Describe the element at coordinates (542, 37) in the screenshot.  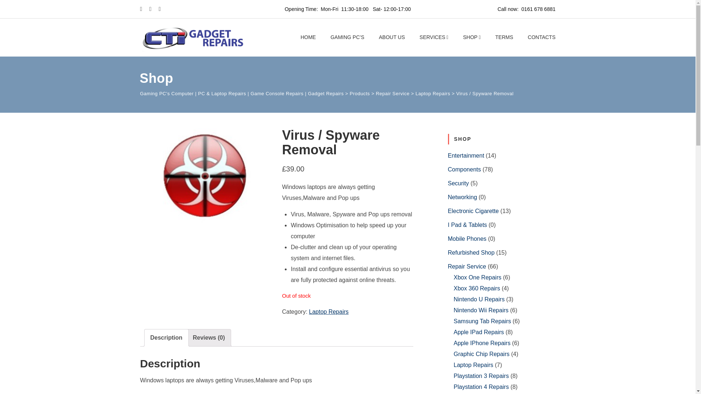
I see `CONTACTS` at that location.